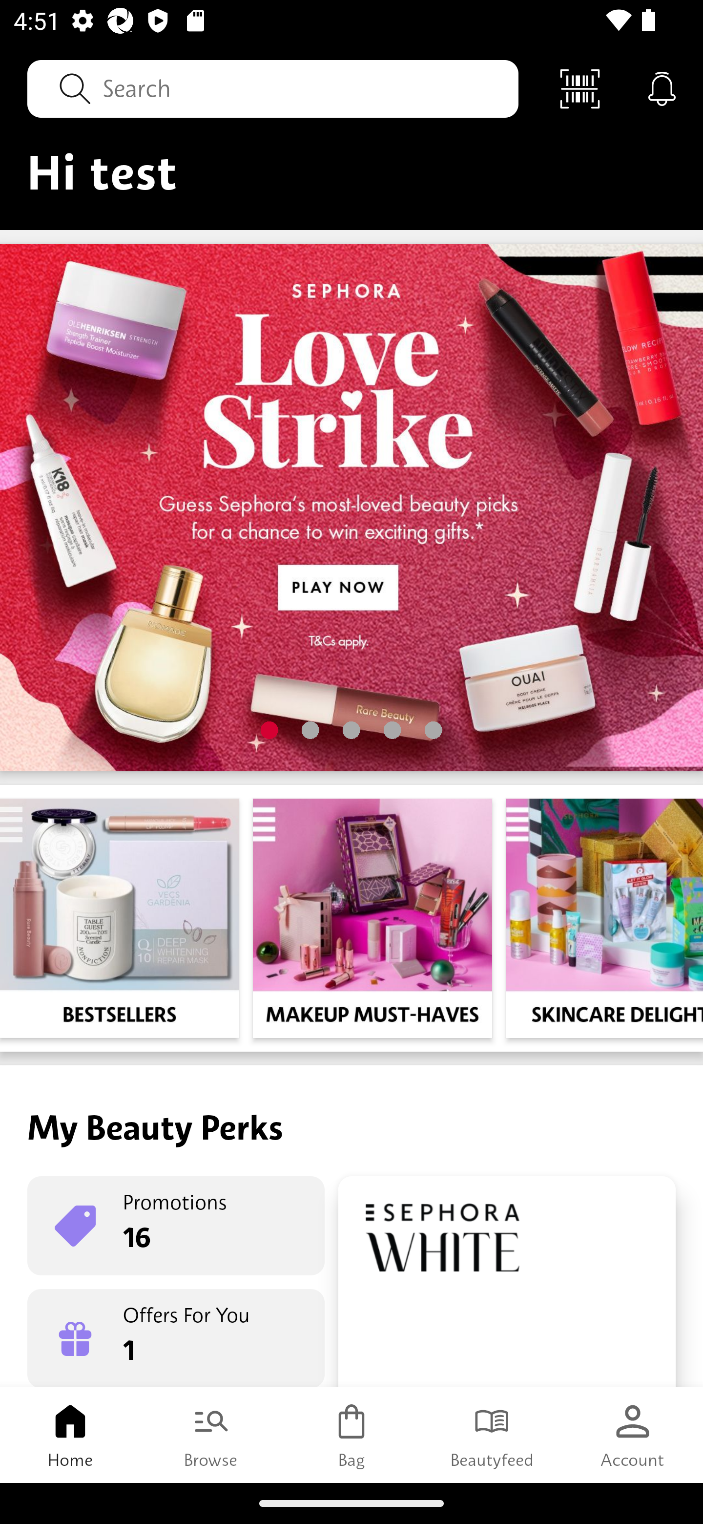 This screenshot has width=703, height=1524. I want to click on Offers For You 1, so click(176, 1338).